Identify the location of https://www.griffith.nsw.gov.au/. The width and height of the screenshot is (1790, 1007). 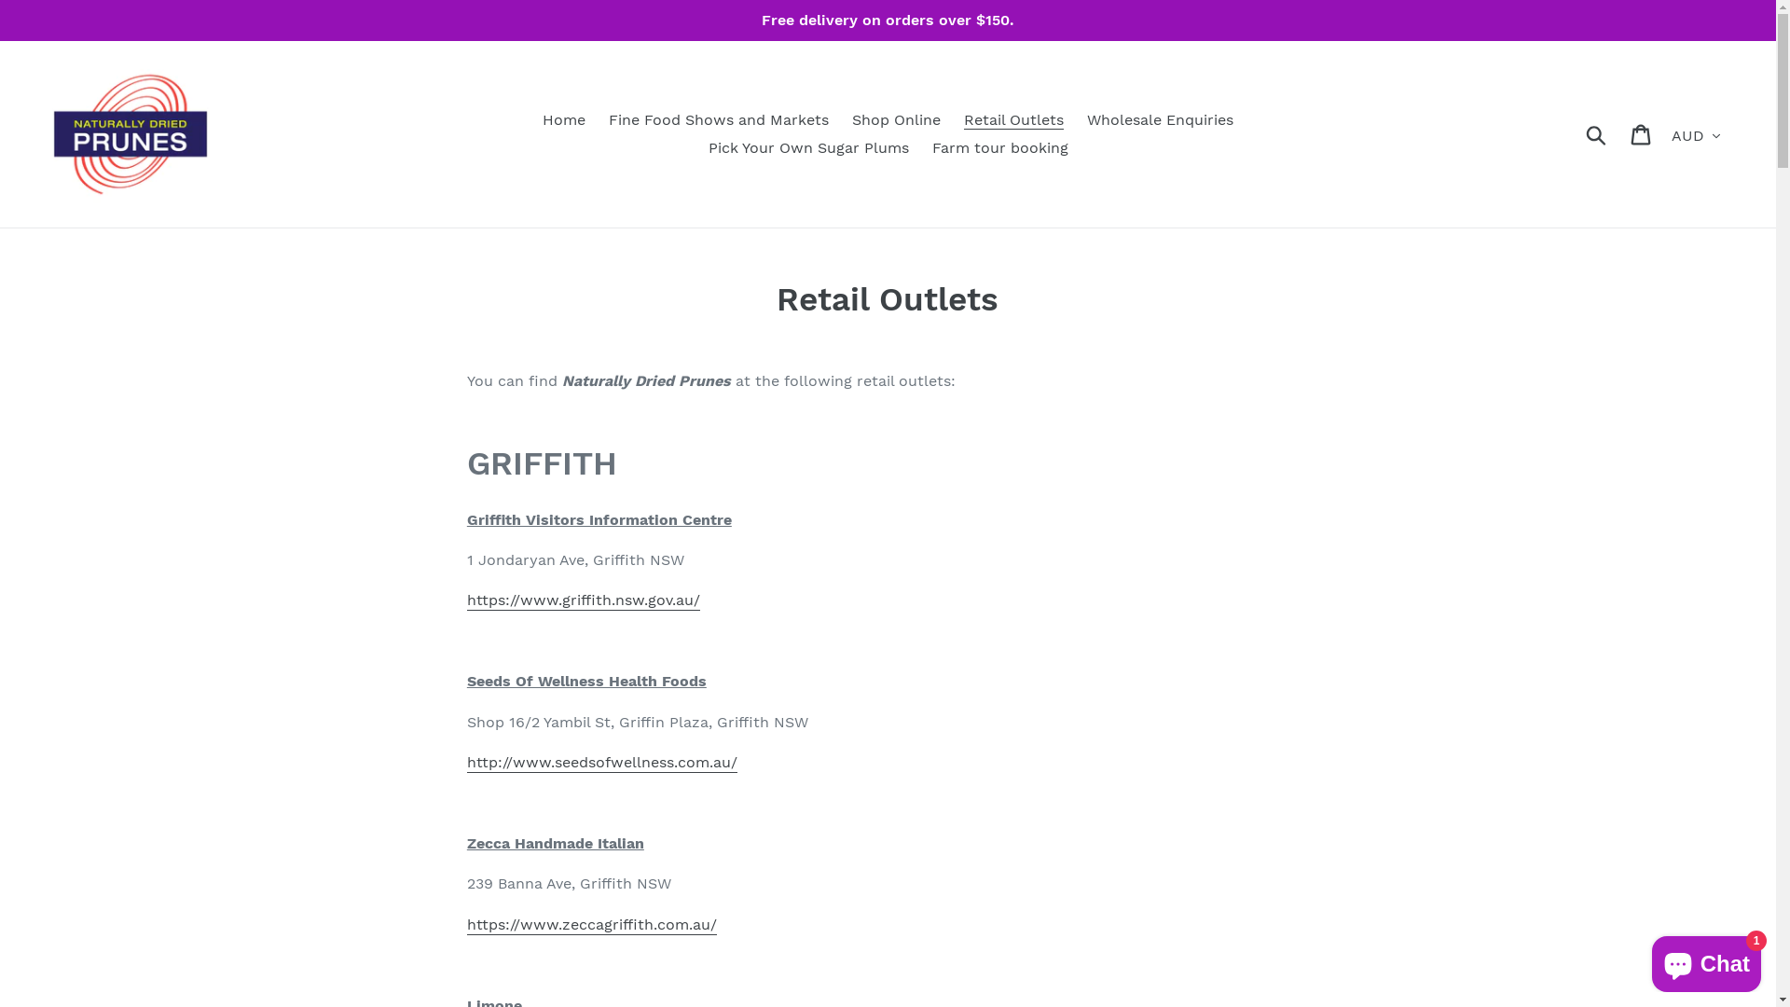
(584, 600).